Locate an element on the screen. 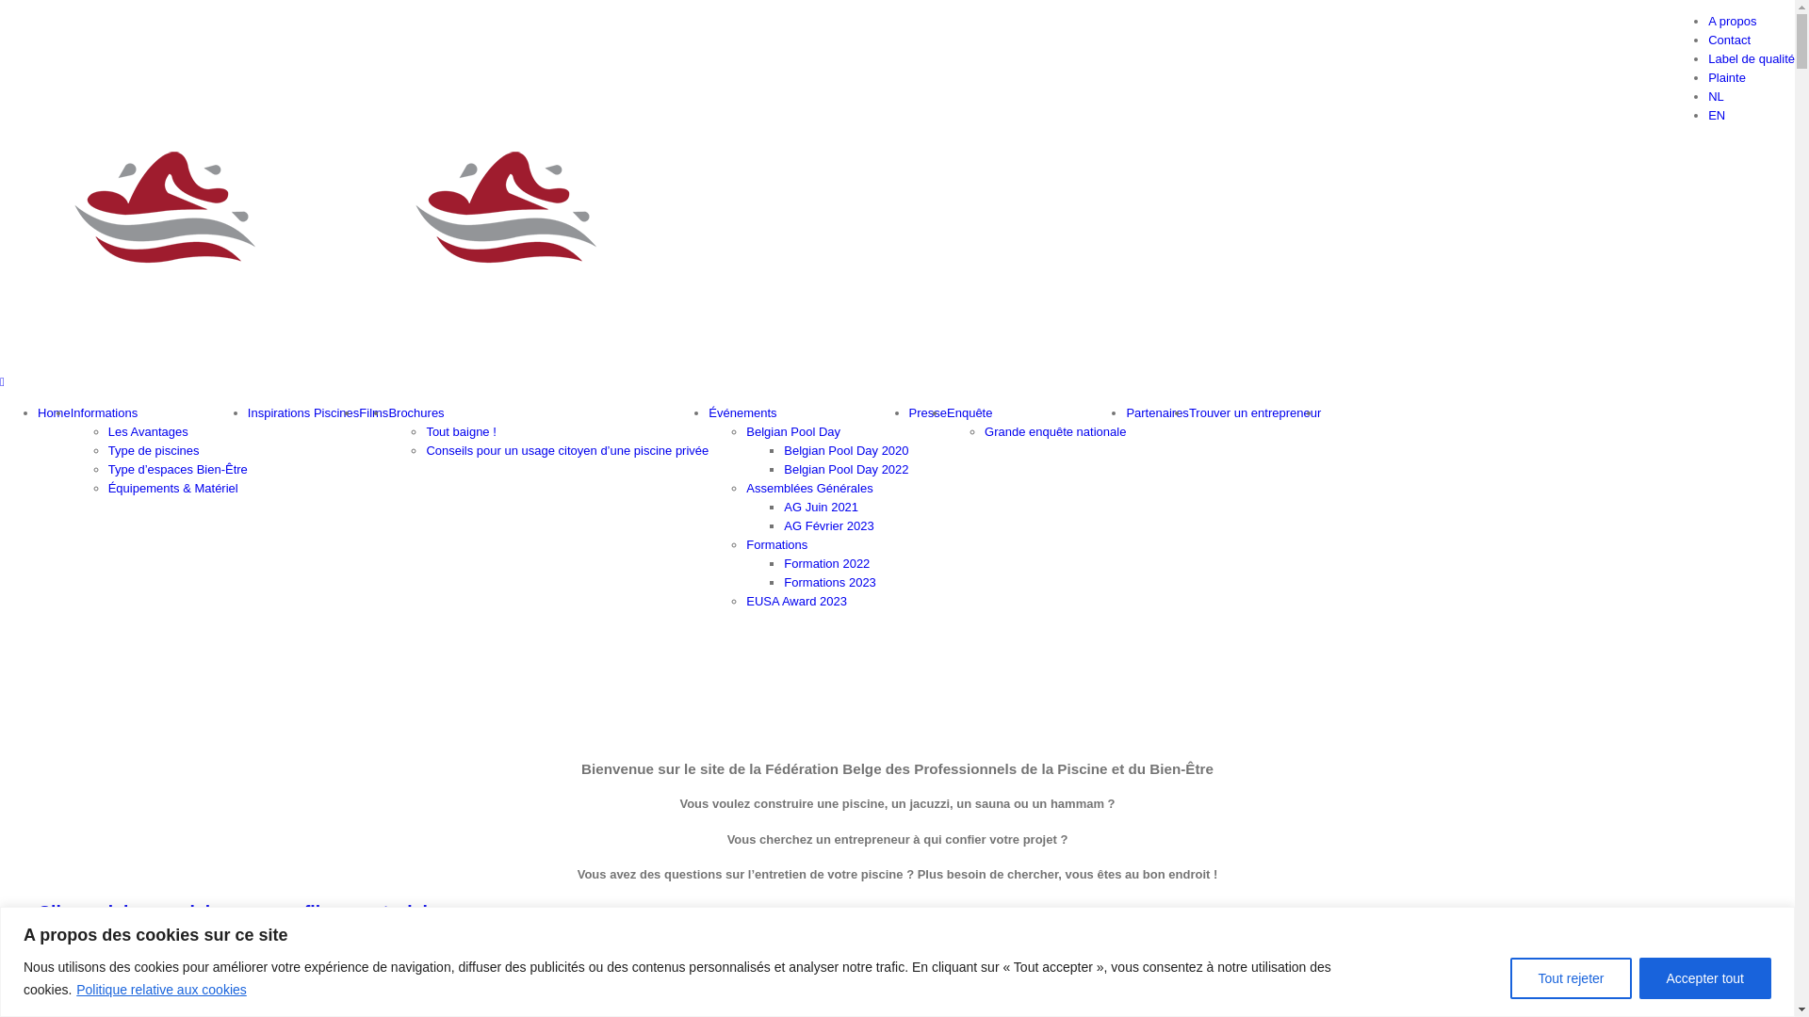 The width and height of the screenshot is (1809, 1017). Presse is located at coordinates (927, 412).